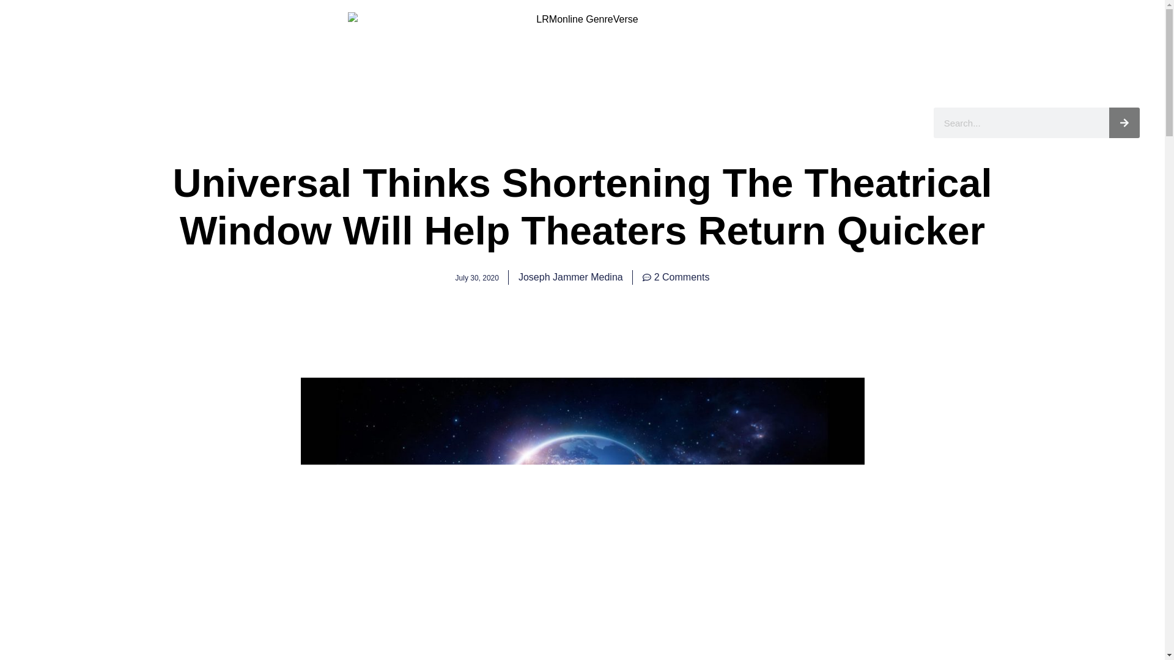 The width and height of the screenshot is (1174, 660). Describe the element at coordinates (353, 122) in the screenshot. I see `Interviews` at that location.